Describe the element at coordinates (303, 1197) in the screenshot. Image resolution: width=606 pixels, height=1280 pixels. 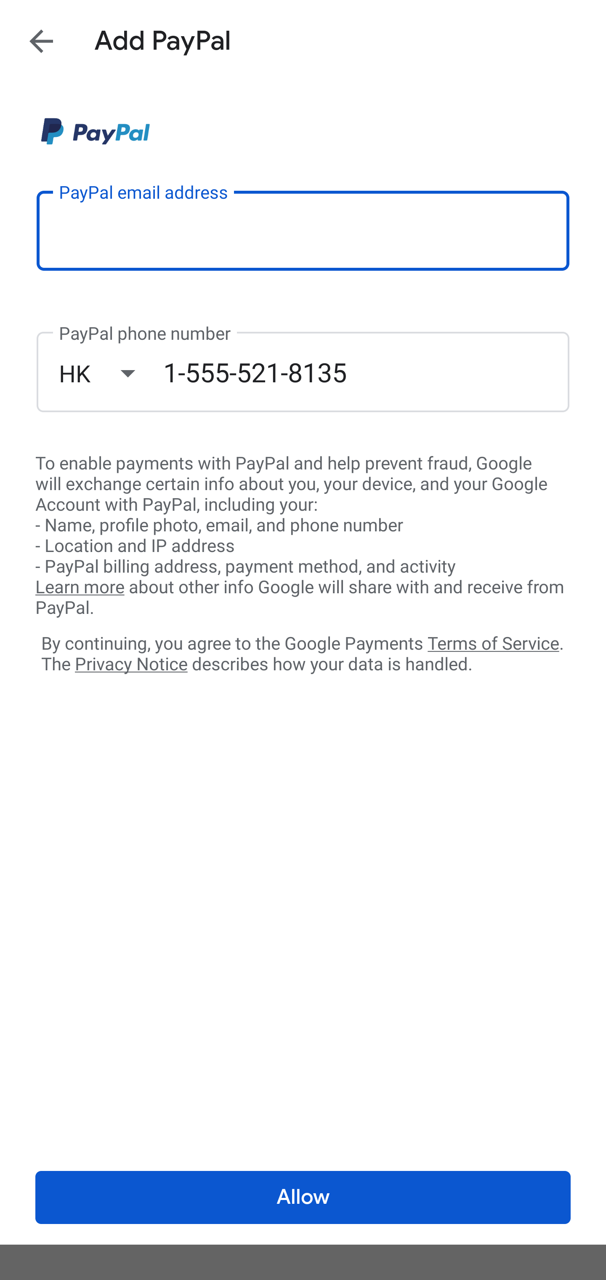
I see `Allow` at that location.